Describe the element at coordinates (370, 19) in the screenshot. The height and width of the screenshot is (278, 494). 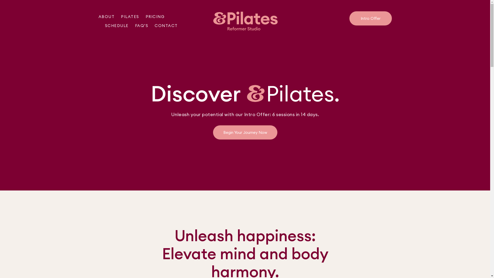
I see `Intro Offer` at that location.